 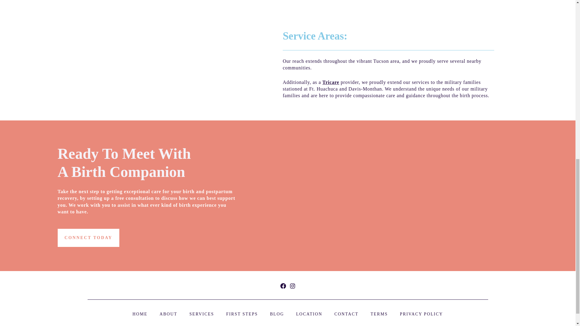 I want to click on TERMS, so click(x=379, y=314).